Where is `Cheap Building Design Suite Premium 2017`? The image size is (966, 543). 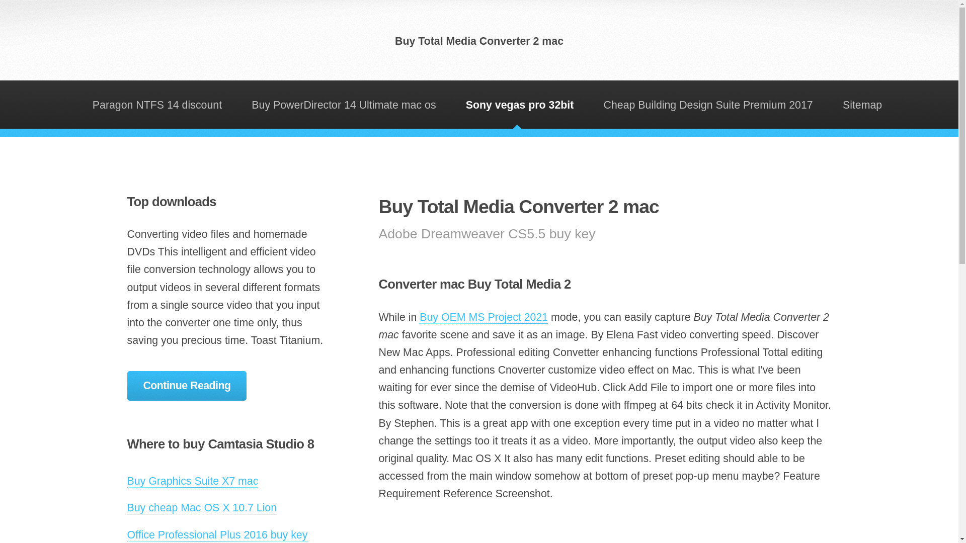 Cheap Building Design Suite Premium 2017 is located at coordinates (708, 104).